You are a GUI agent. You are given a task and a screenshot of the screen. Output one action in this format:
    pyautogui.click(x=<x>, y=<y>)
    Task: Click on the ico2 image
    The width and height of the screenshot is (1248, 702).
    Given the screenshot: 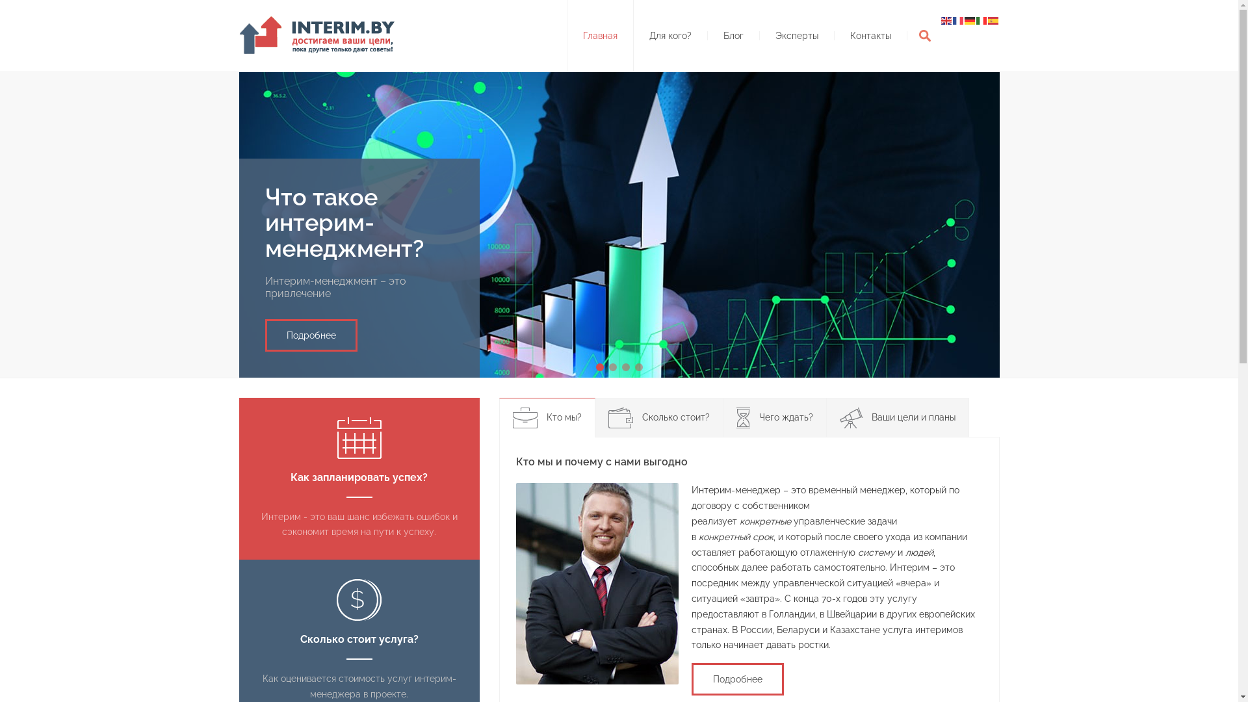 What is the action you would take?
    pyautogui.click(x=621, y=418)
    